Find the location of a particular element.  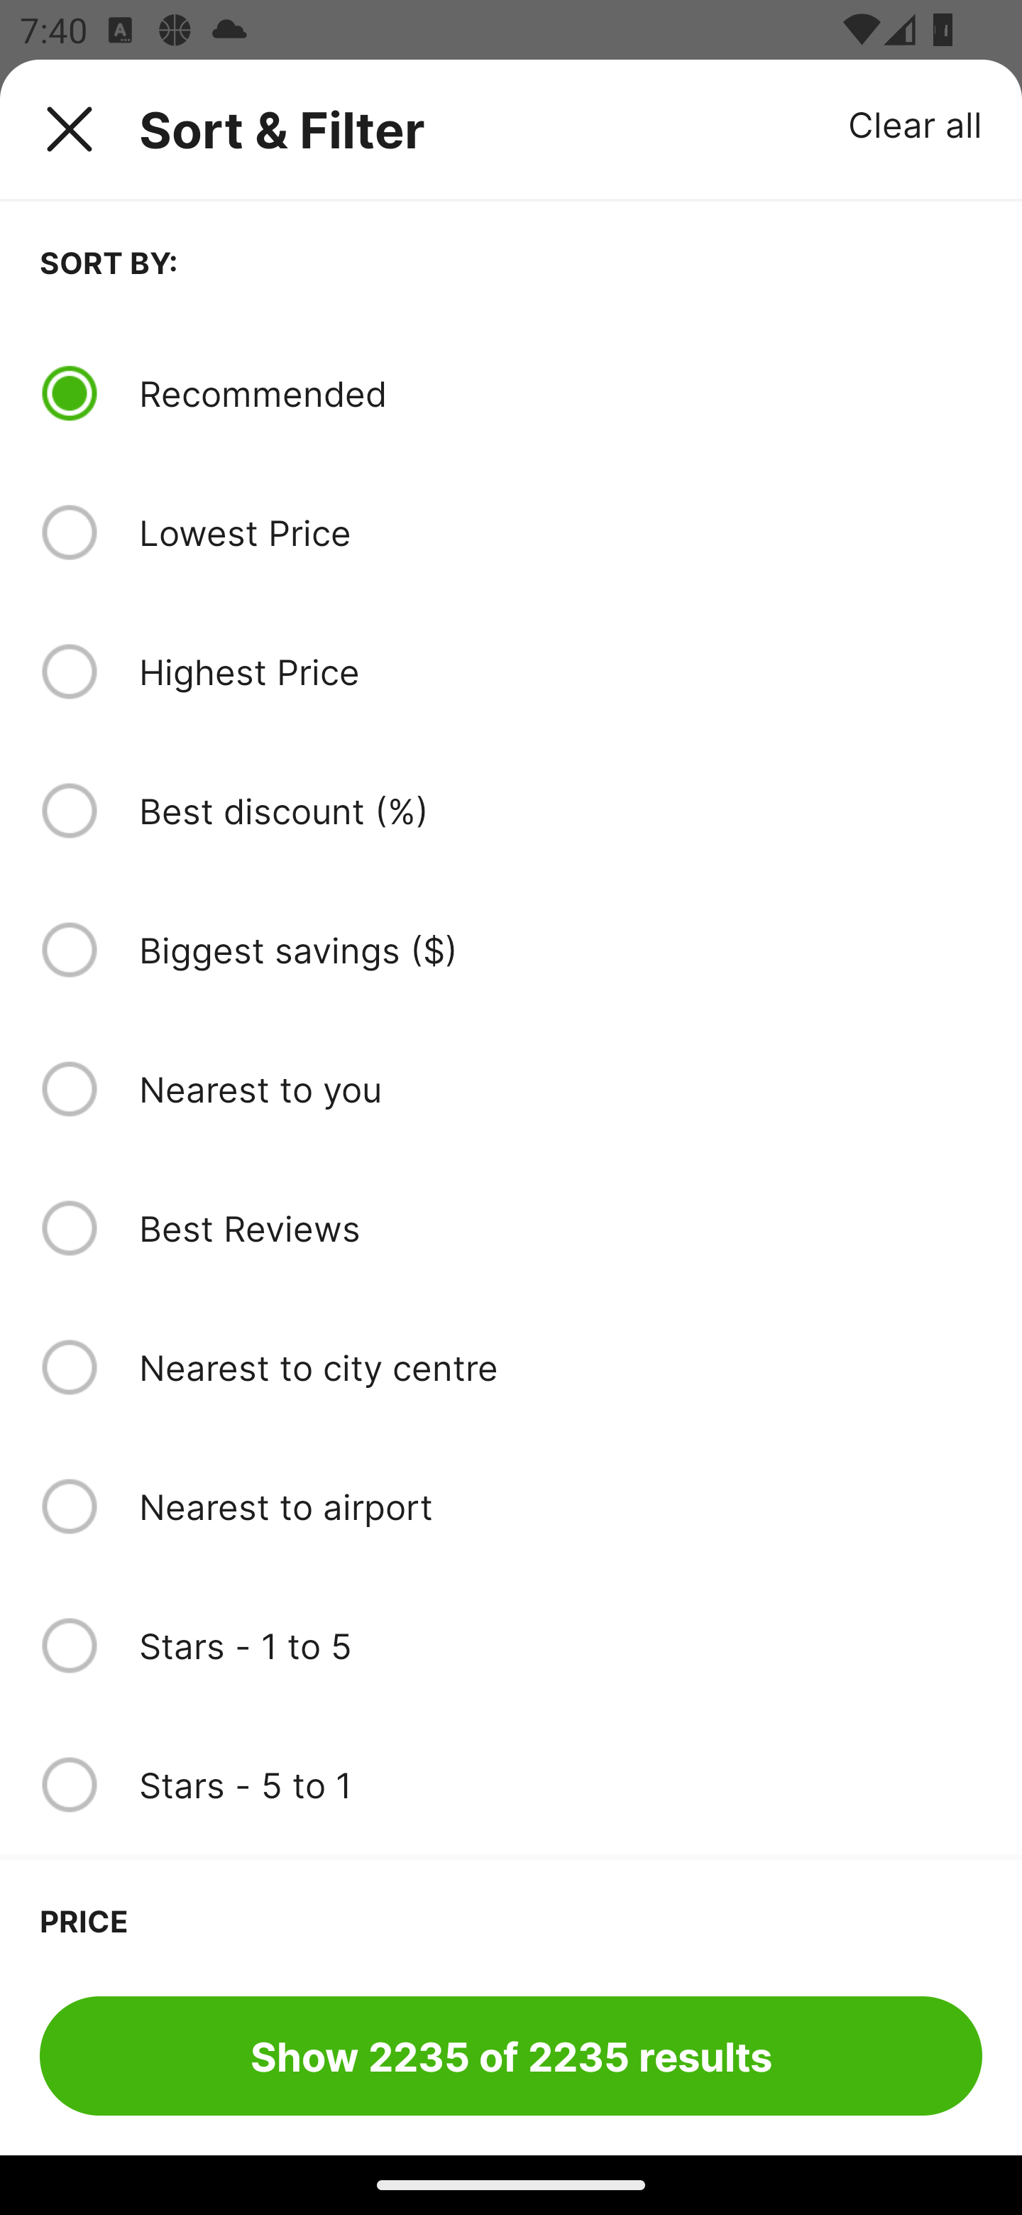

Lowest Price is located at coordinates (560, 532).